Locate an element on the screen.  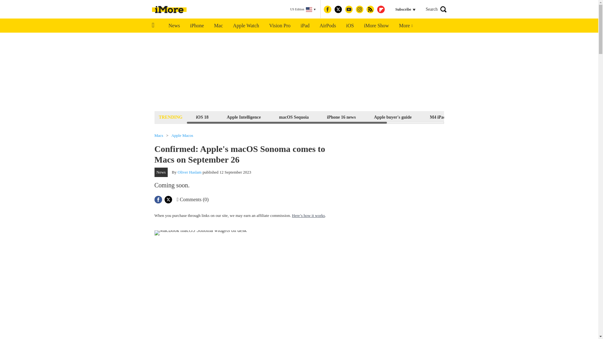
US Edition is located at coordinates (303, 9).